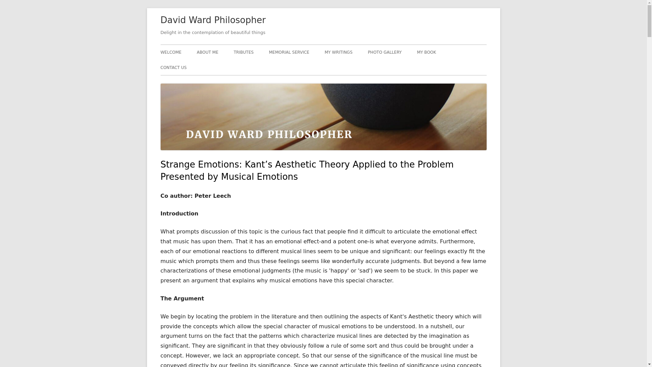 The width and height of the screenshot is (652, 367). Describe the element at coordinates (170, 52) in the screenshot. I see `WELCOME` at that location.